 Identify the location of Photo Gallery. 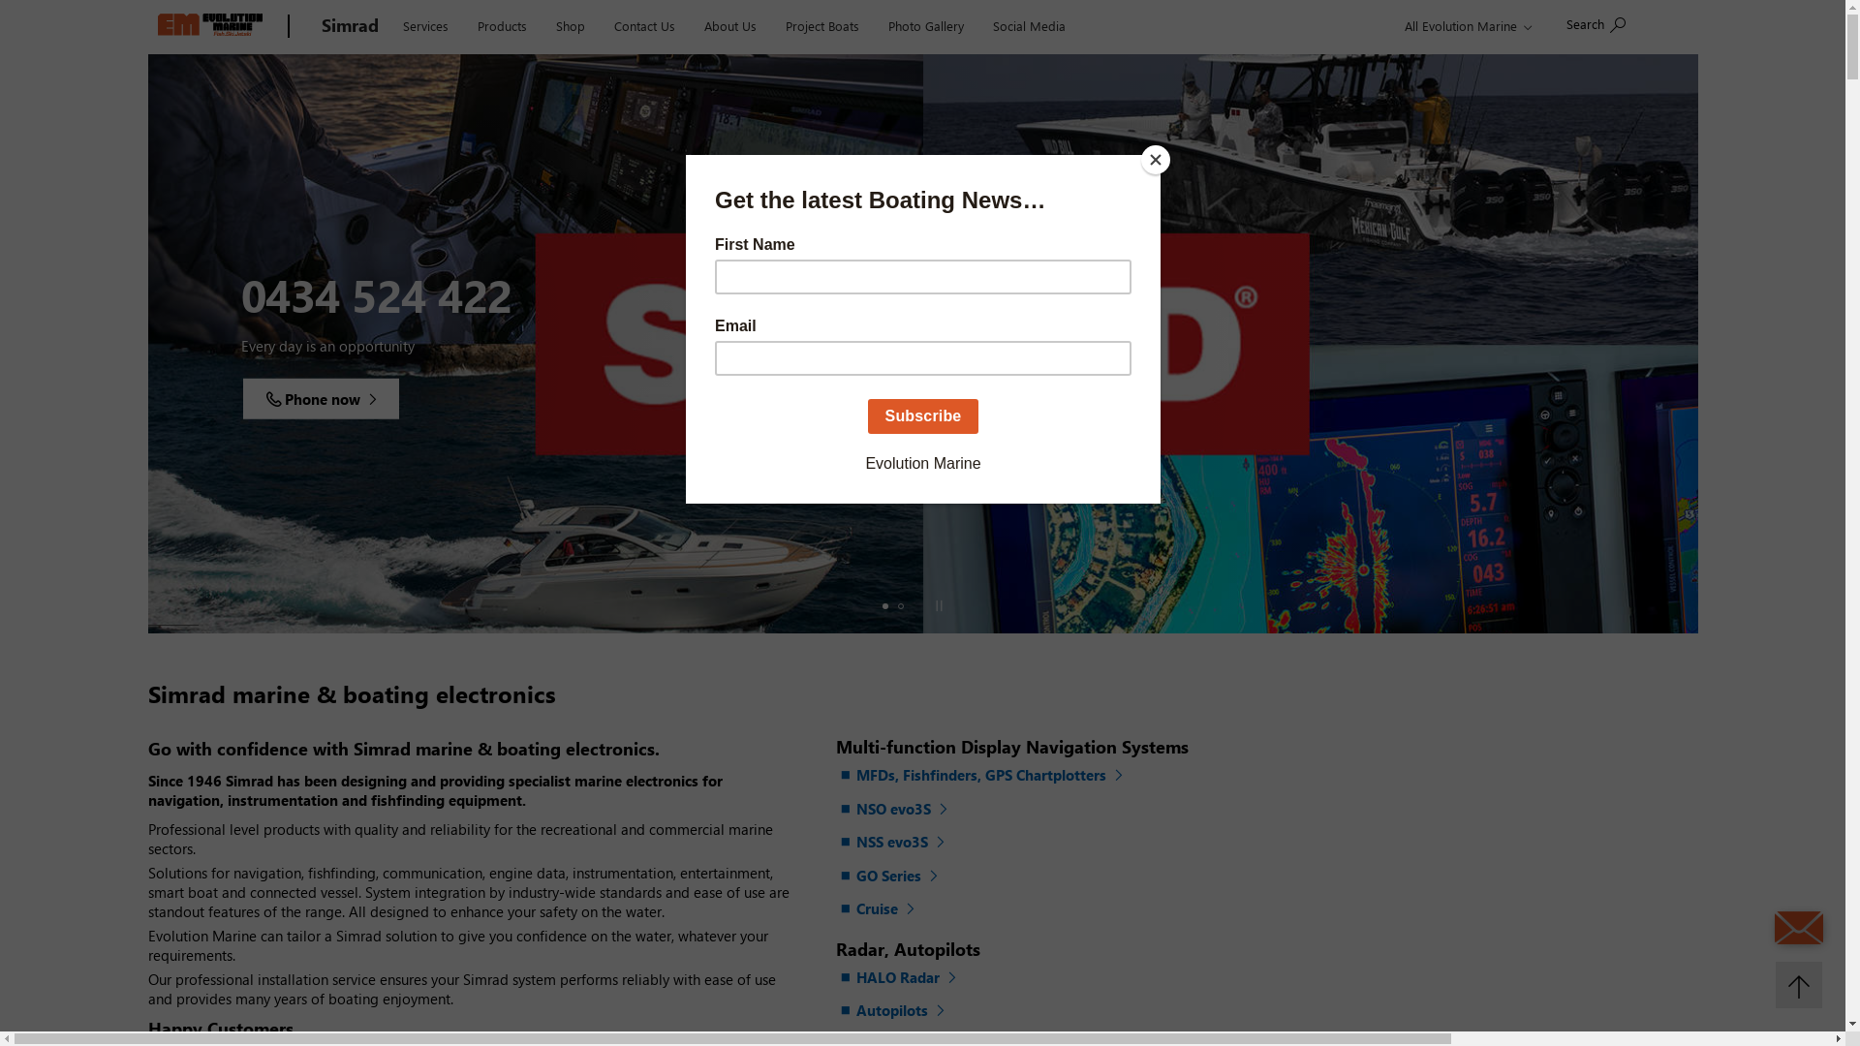
(926, 24).